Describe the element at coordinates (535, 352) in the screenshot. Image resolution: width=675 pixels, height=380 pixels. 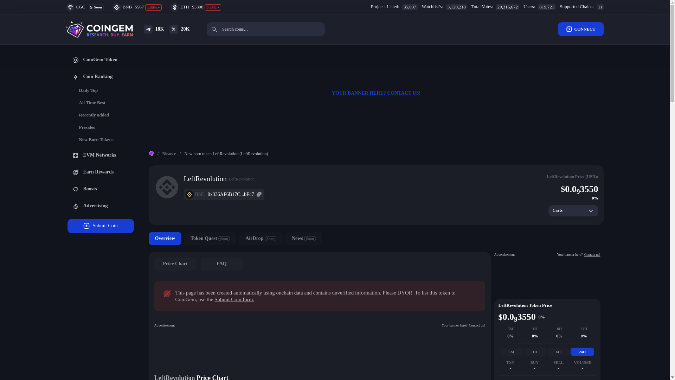
I see `1H` at that location.